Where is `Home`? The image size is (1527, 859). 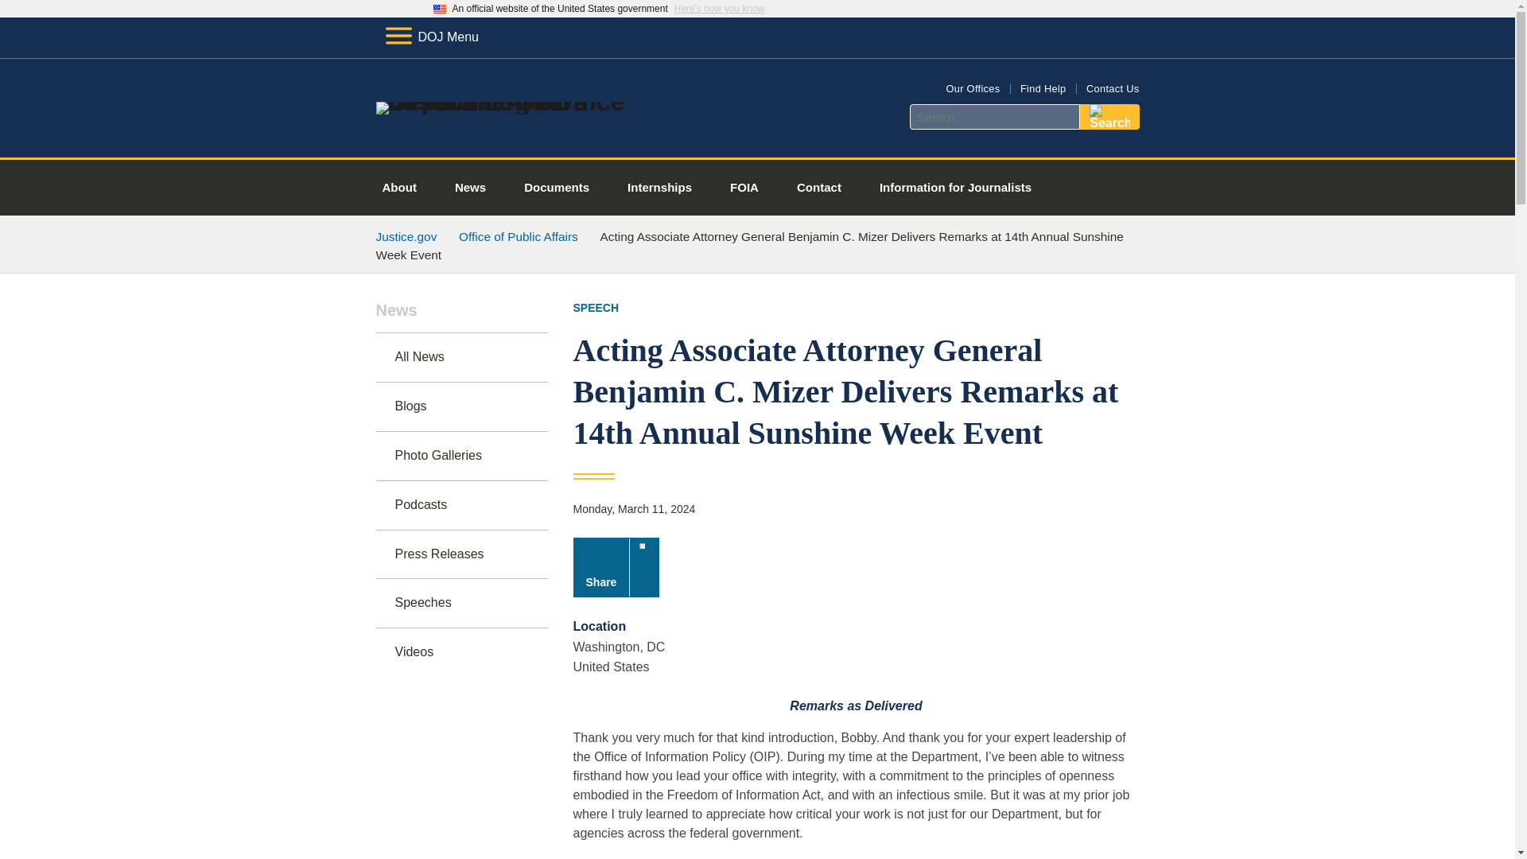
Home is located at coordinates (504, 102).